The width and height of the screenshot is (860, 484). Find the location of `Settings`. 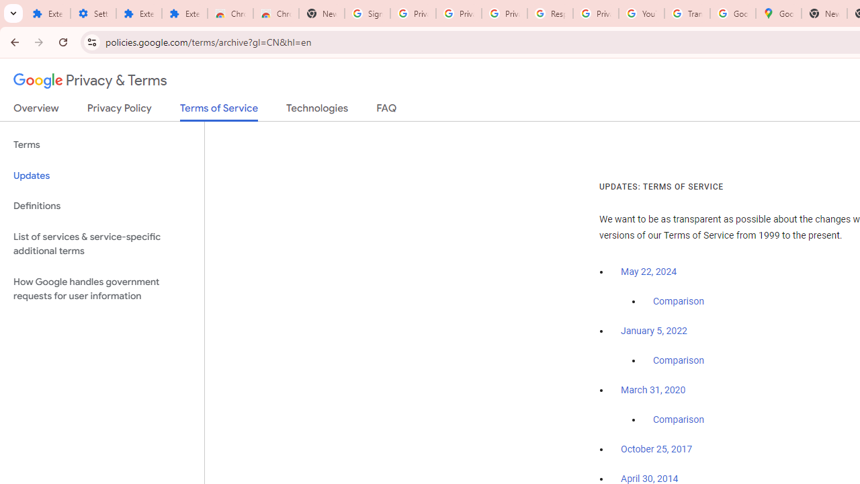

Settings is located at coordinates (93, 13).